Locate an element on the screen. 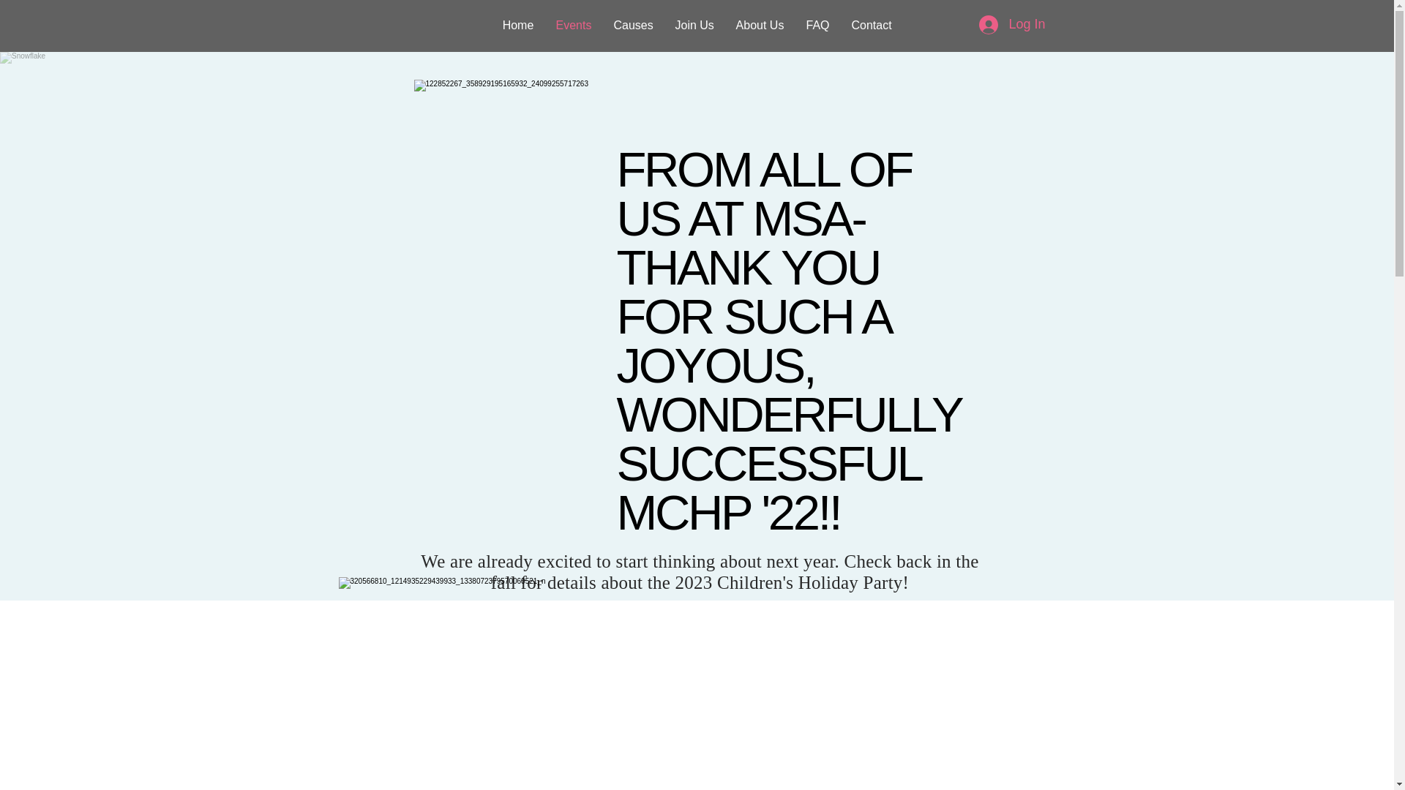  FAQ is located at coordinates (817, 25).